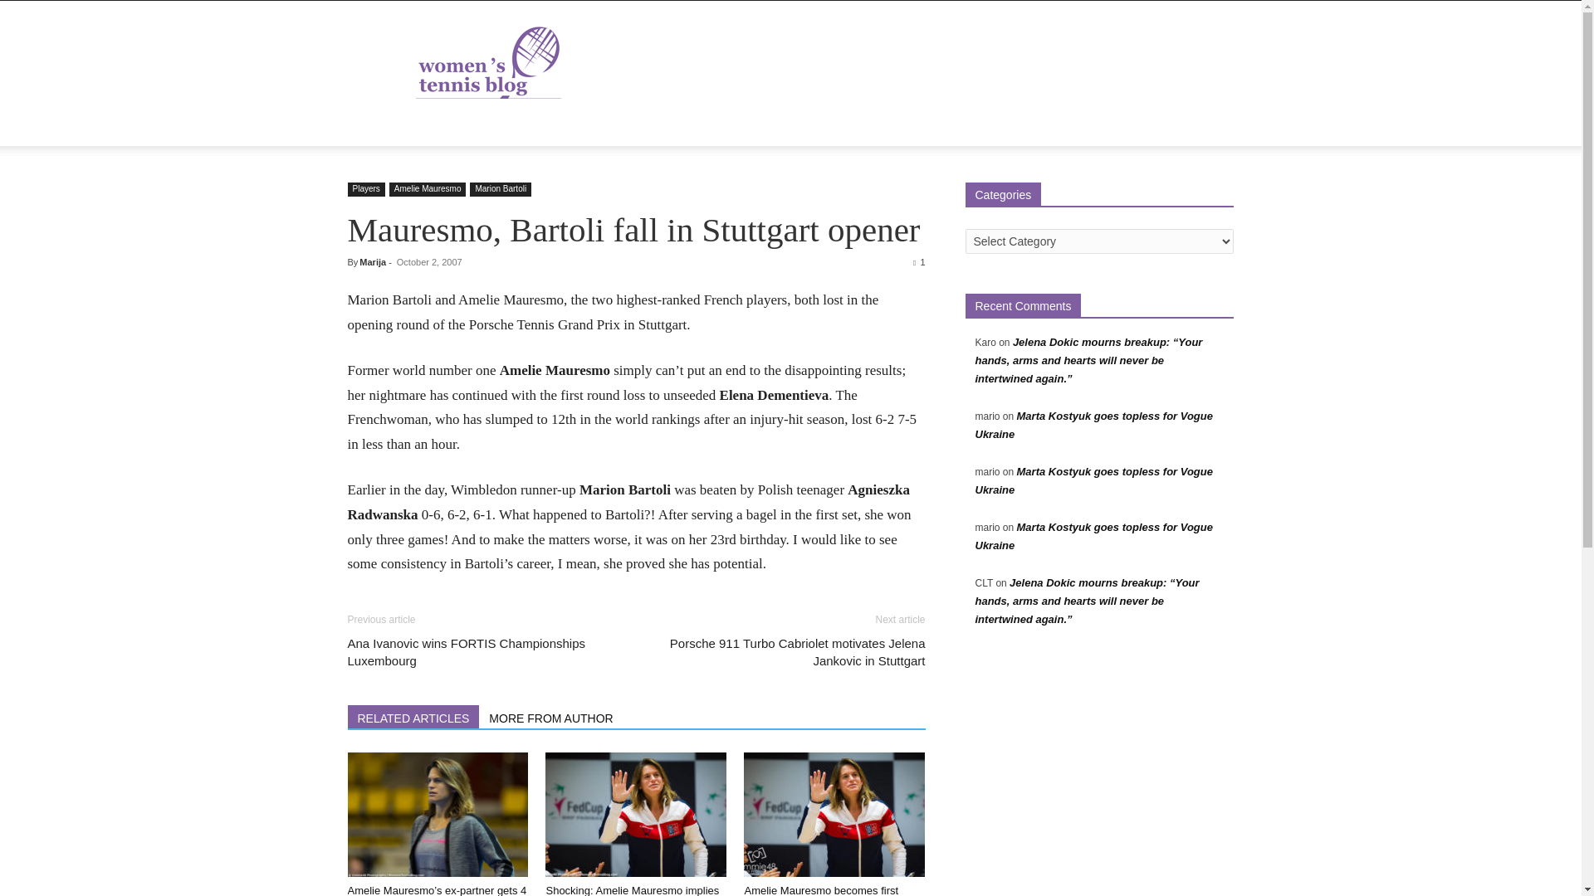 The image size is (1594, 896). Describe the element at coordinates (427, 126) in the screenshot. I see `About` at that location.